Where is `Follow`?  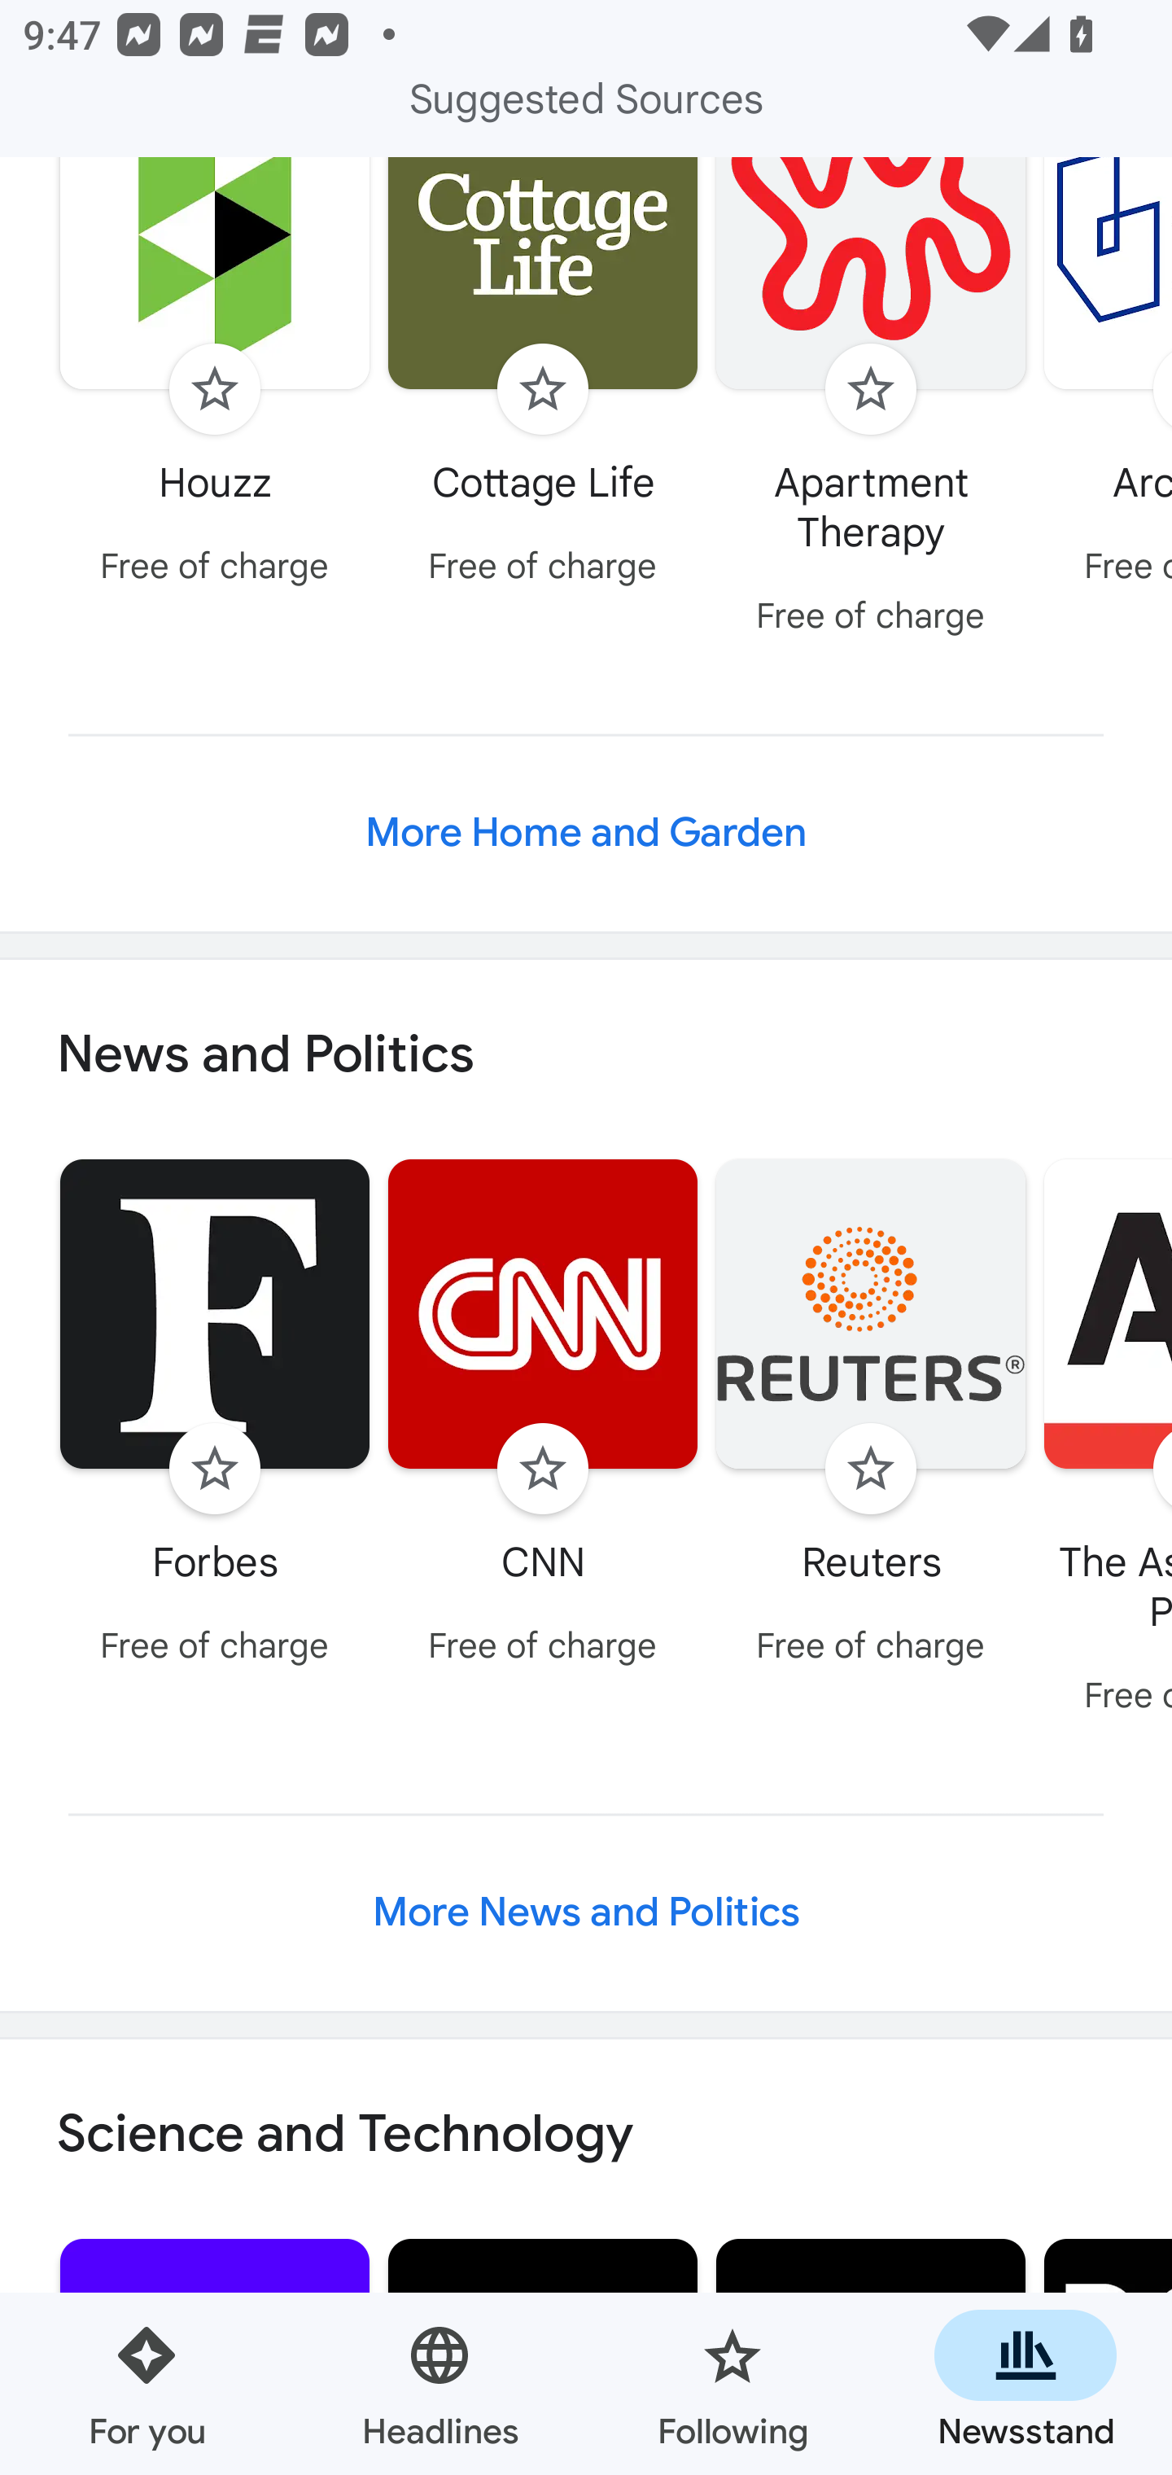
Follow is located at coordinates (542, 1469).